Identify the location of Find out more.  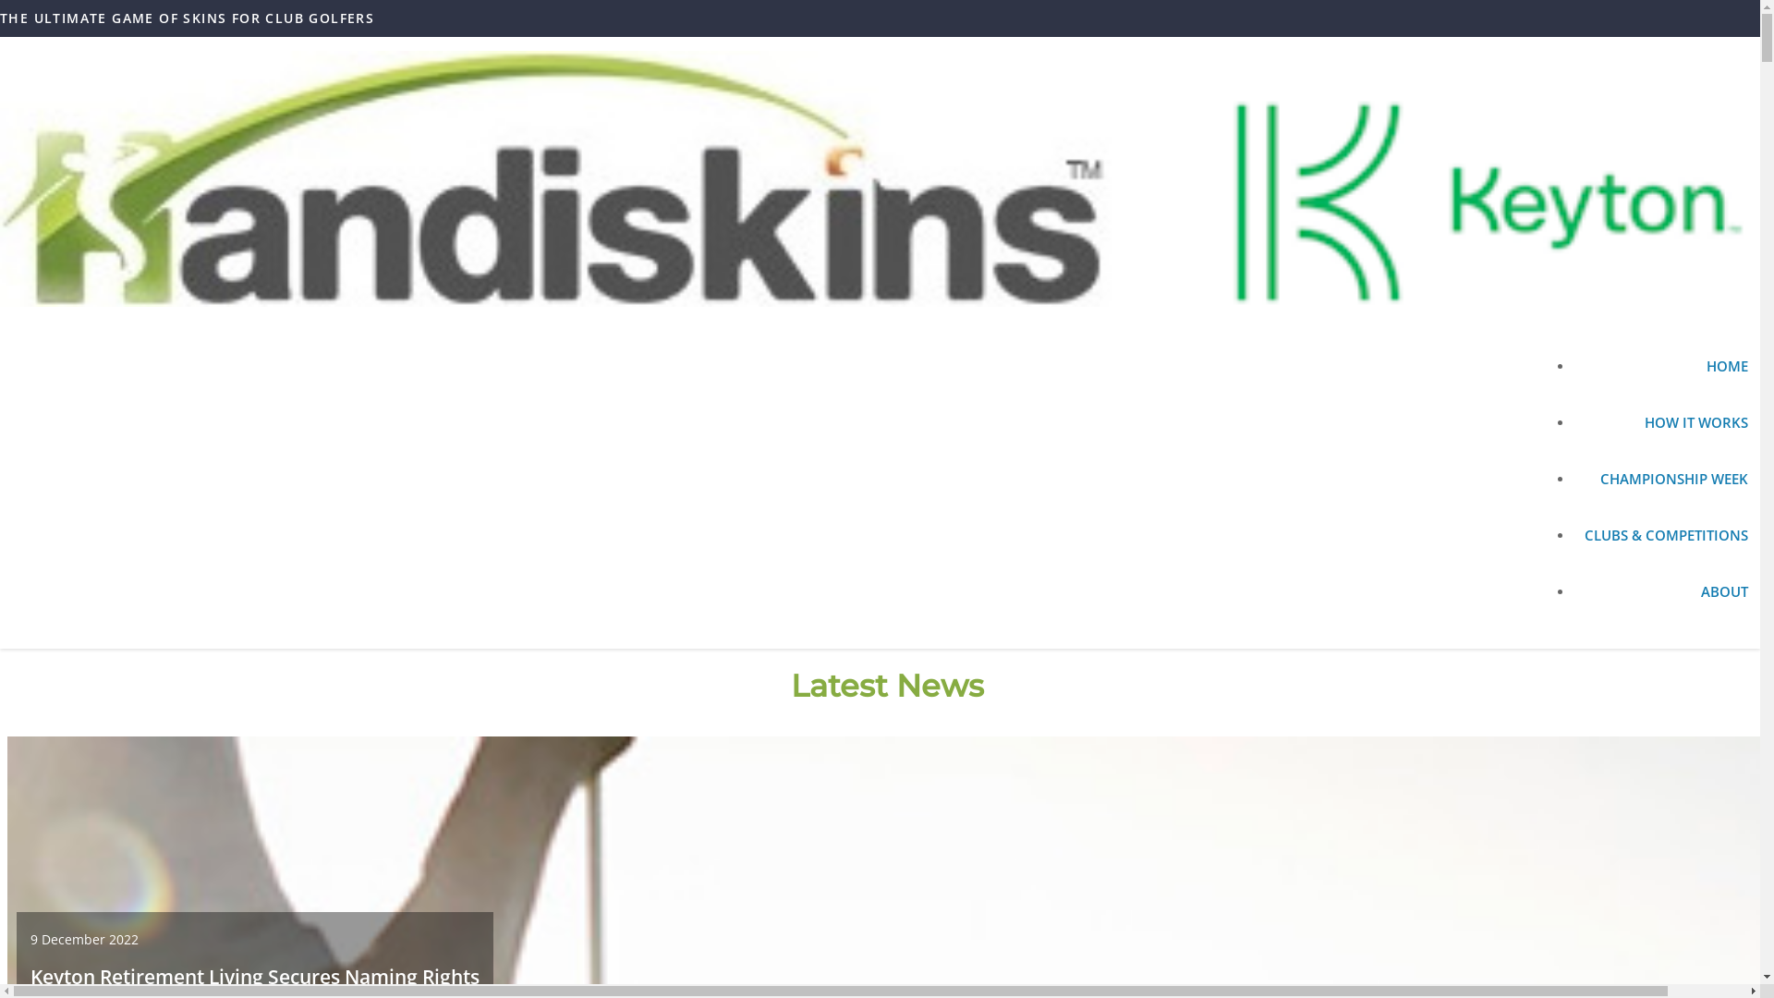
(1530, 477).